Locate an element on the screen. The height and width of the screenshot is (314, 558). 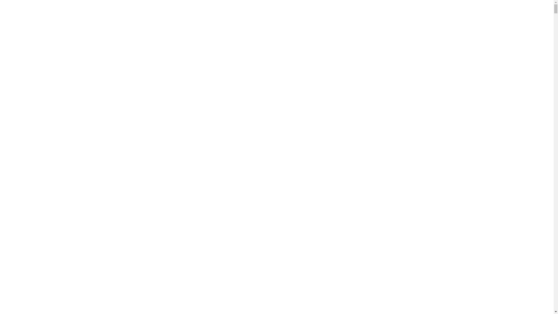
KAPELSTRAAT OUDSBERGEN is located at coordinates (315, 172).